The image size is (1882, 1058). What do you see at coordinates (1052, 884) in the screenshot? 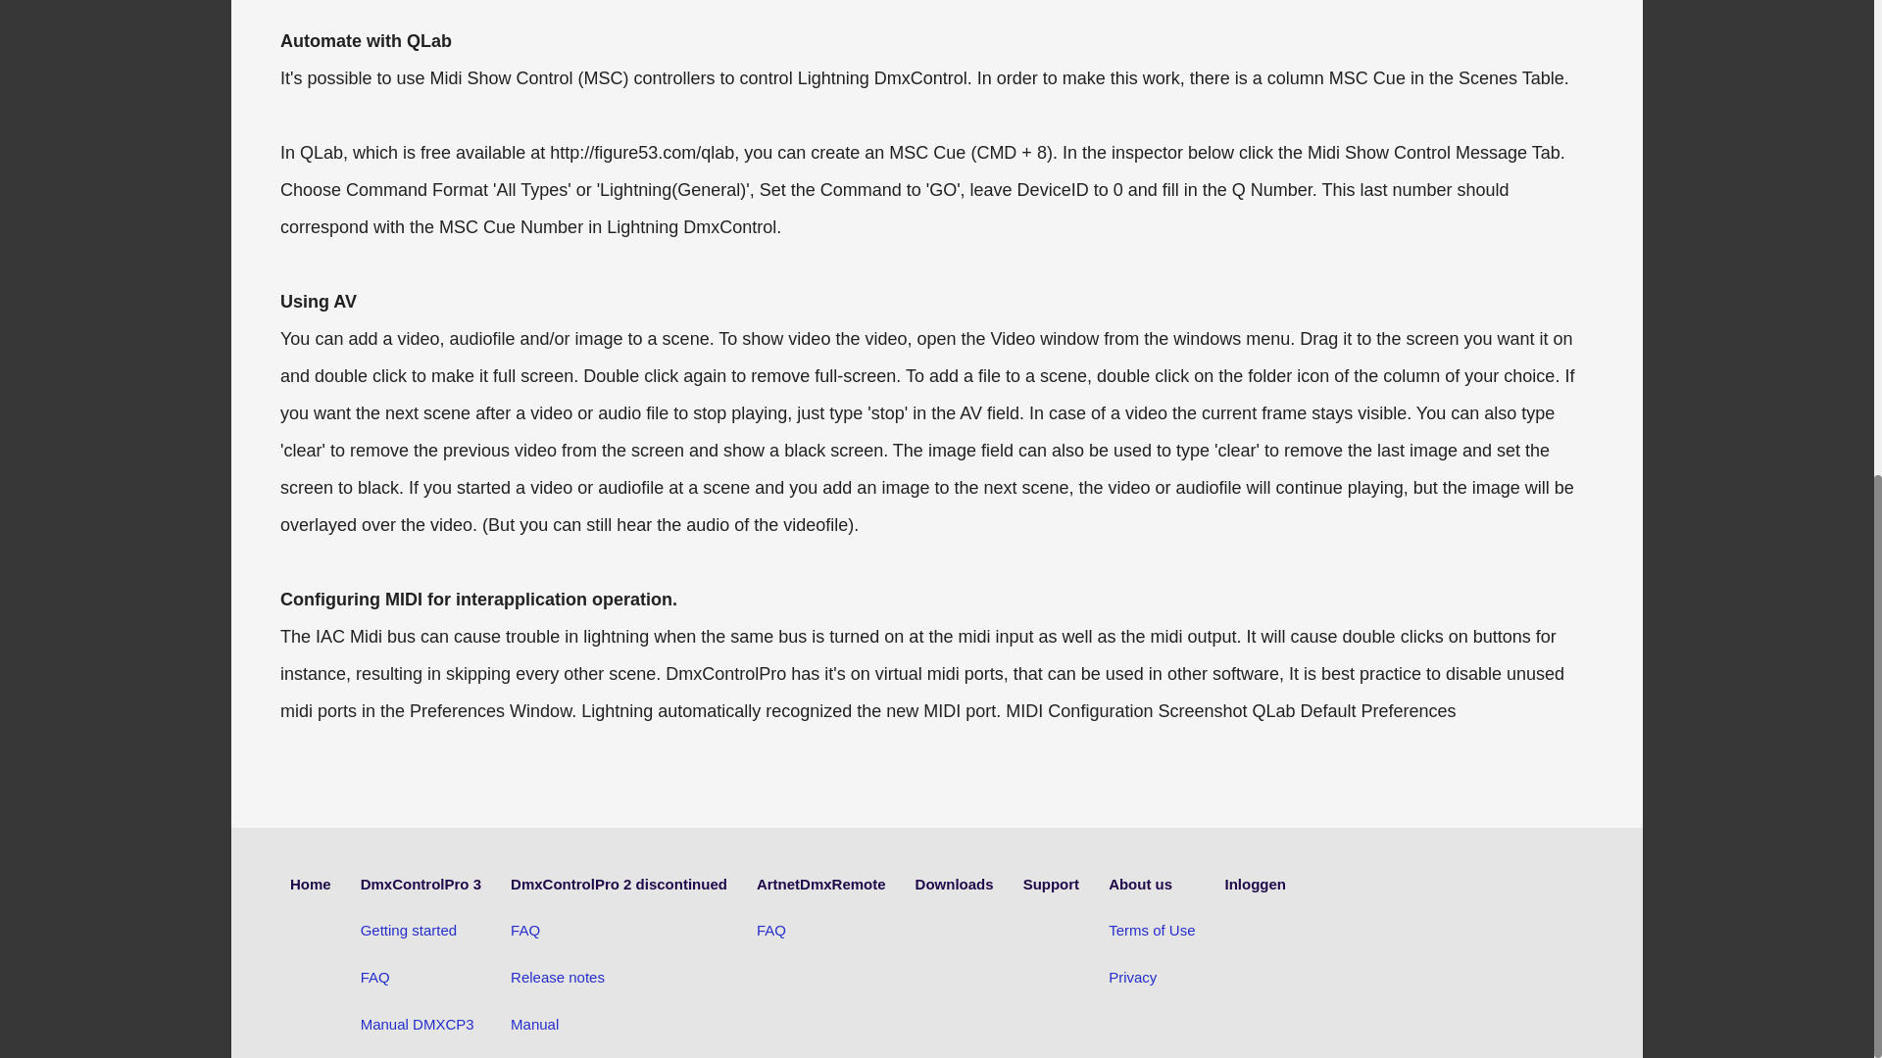
I see `Support` at bounding box center [1052, 884].